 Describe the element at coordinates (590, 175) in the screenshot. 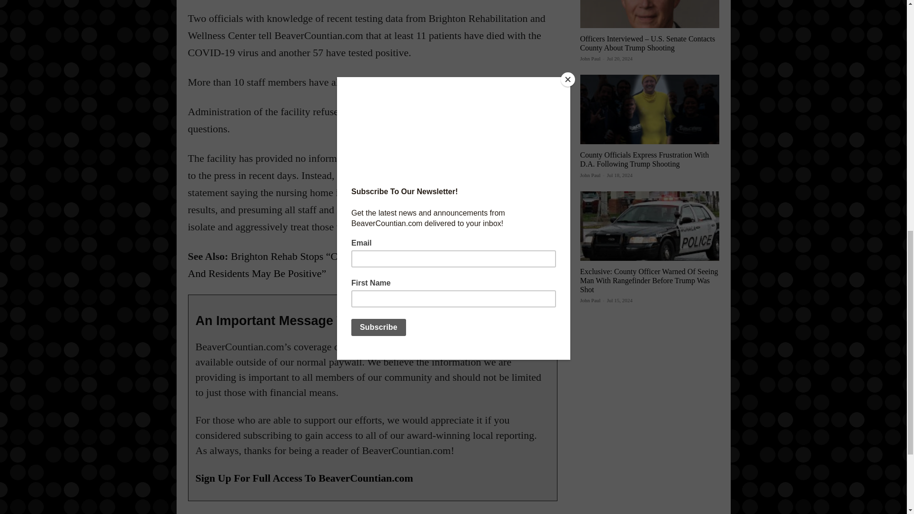

I see `John Paul` at that location.